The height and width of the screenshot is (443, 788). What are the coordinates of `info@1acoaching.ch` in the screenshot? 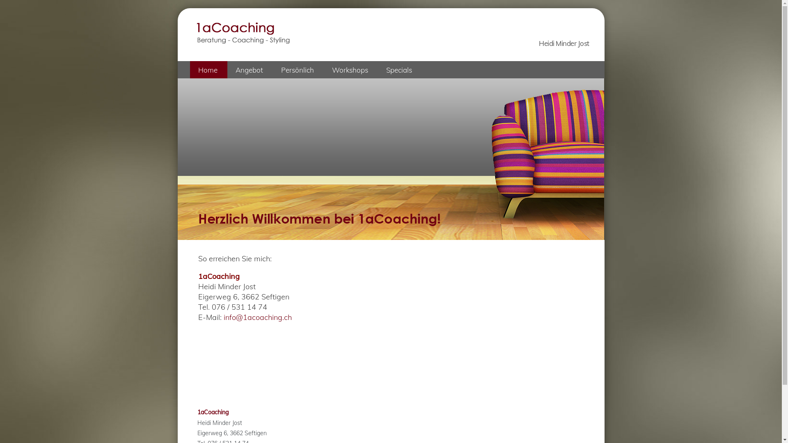 It's located at (257, 317).